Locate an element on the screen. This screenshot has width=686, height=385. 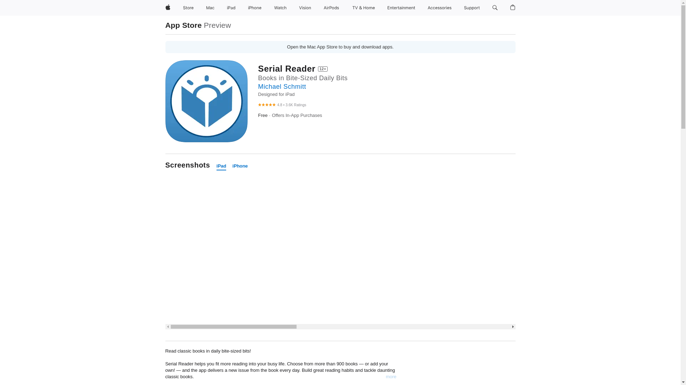
more is located at coordinates (391, 376).